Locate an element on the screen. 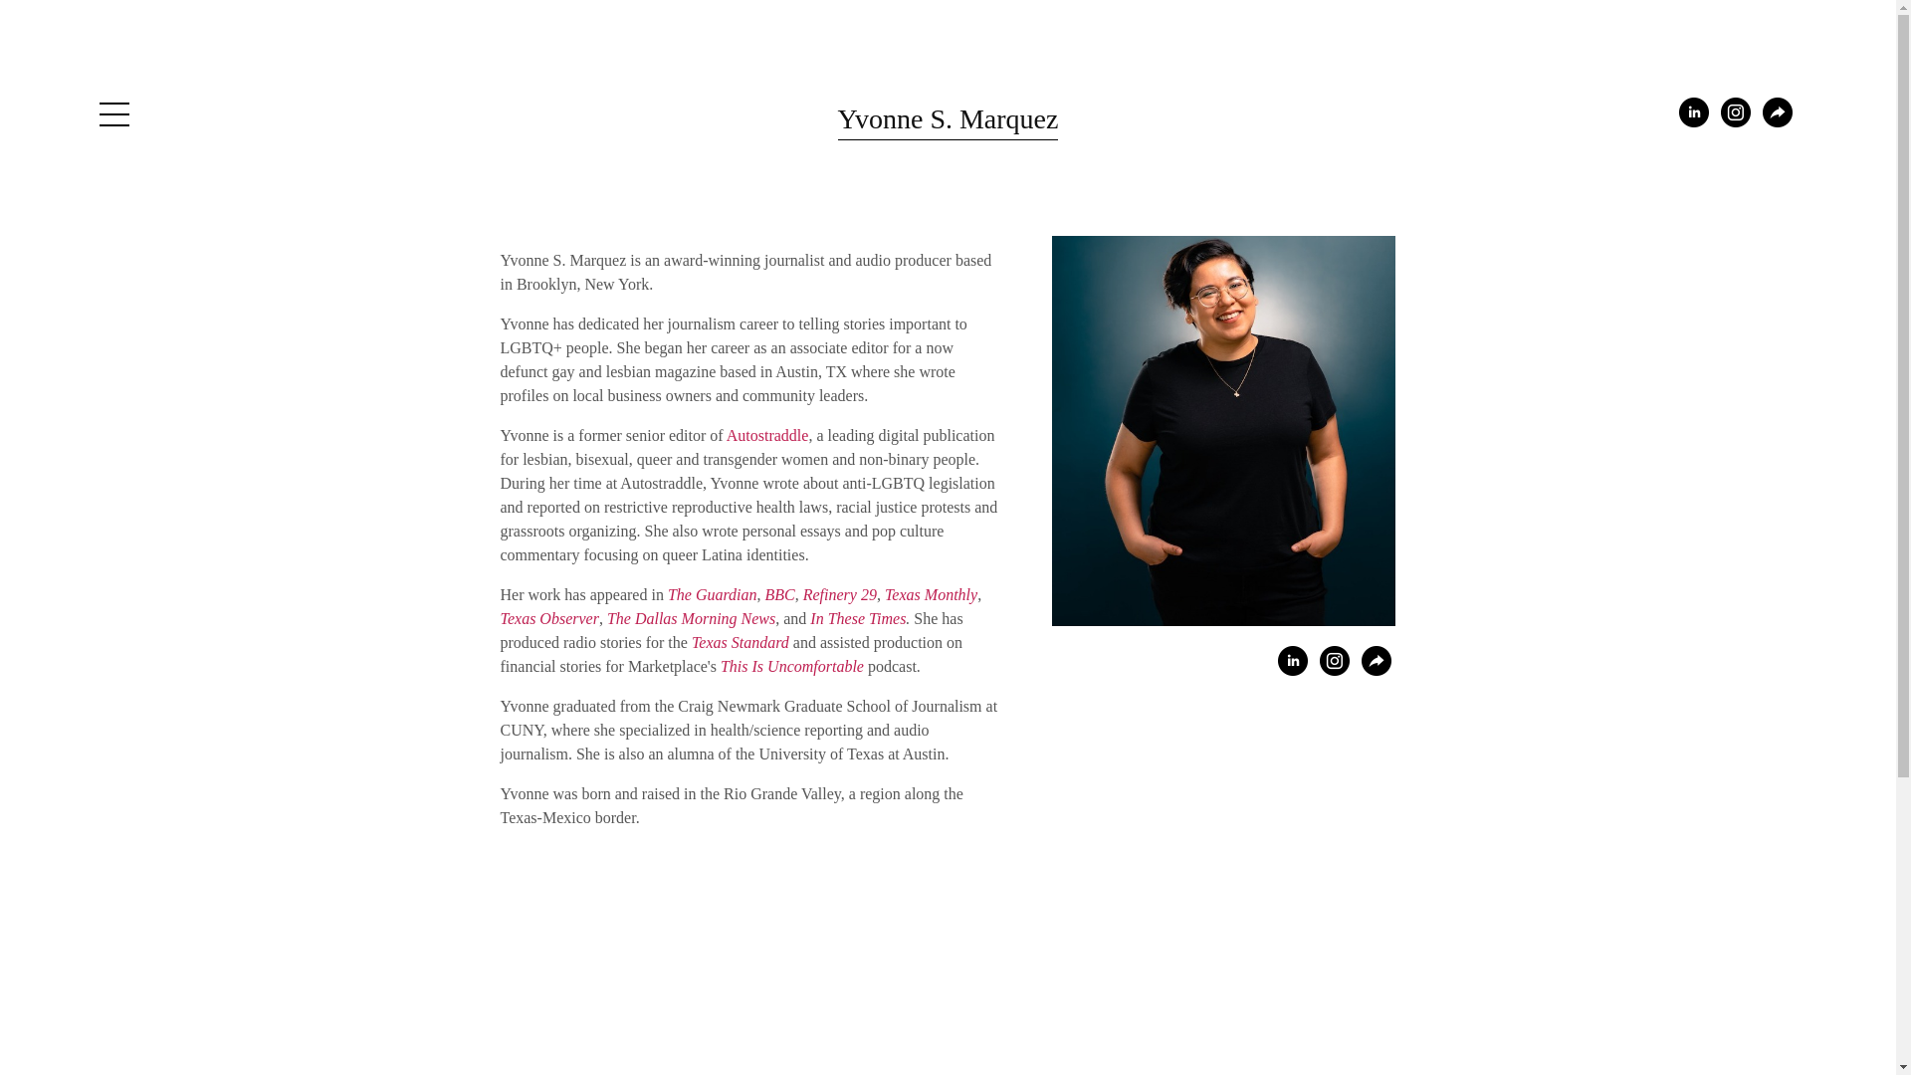 The width and height of the screenshot is (1911, 1075). This Is Uncomfortable is located at coordinates (791, 666).